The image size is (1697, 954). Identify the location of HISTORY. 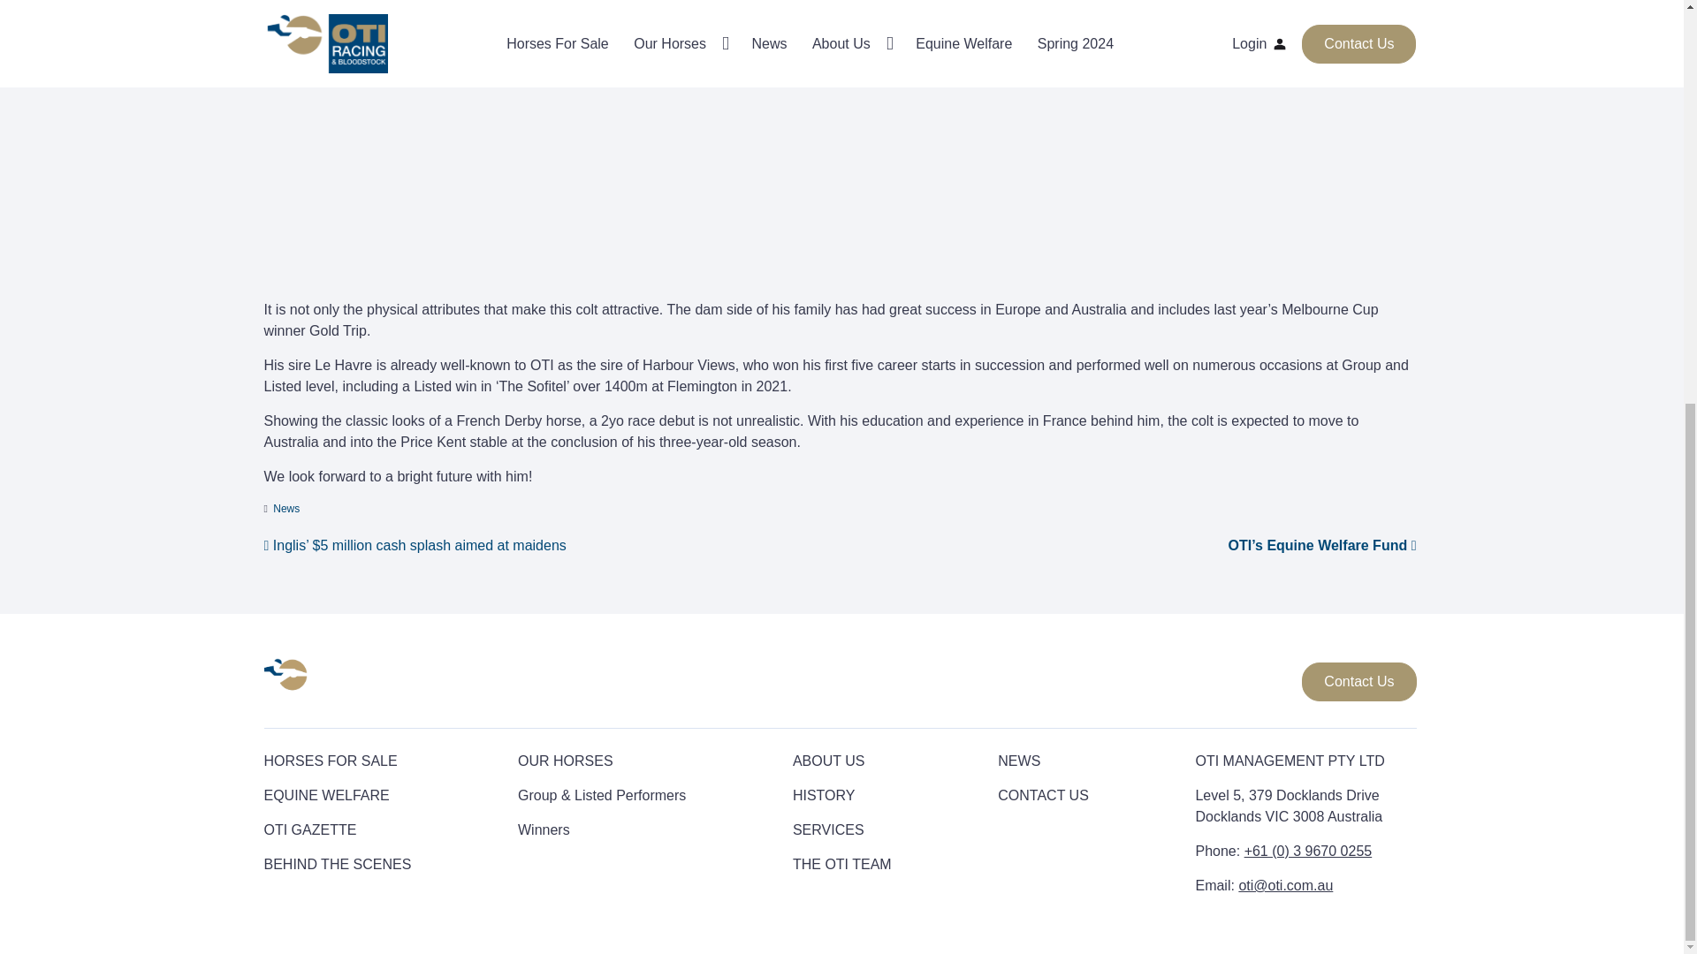
(824, 795).